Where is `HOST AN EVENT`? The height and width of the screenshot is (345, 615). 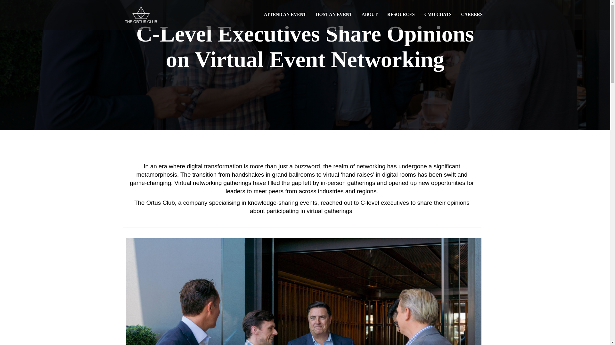
HOST AN EVENT is located at coordinates (334, 15).